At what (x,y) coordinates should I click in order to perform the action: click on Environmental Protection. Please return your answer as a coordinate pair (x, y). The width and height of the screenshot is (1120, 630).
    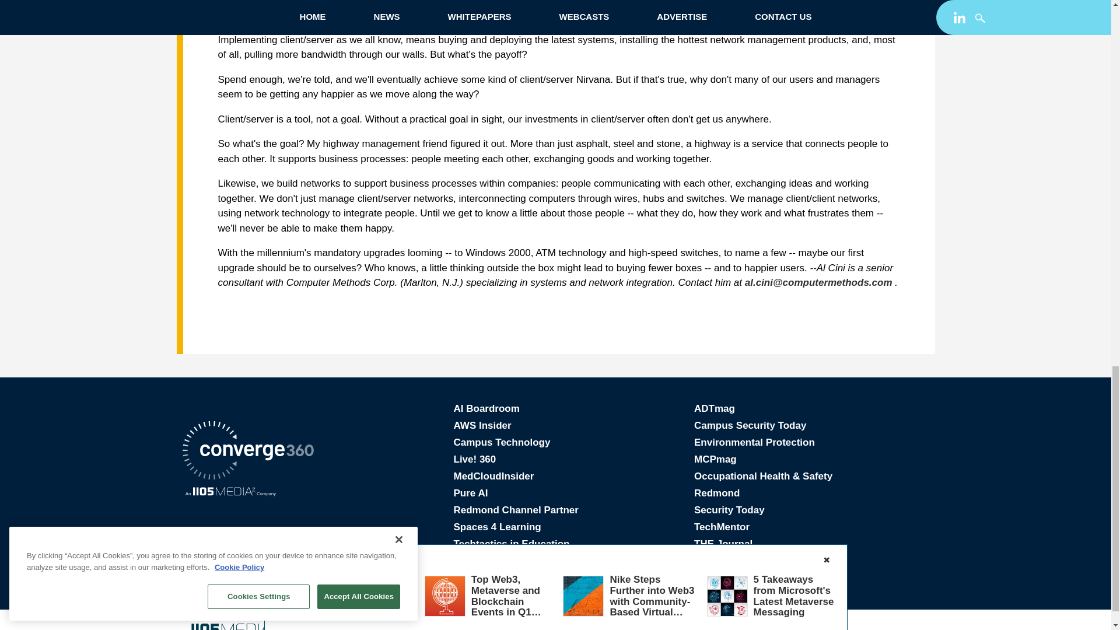
    Looking at the image, I should click on (755, 442).